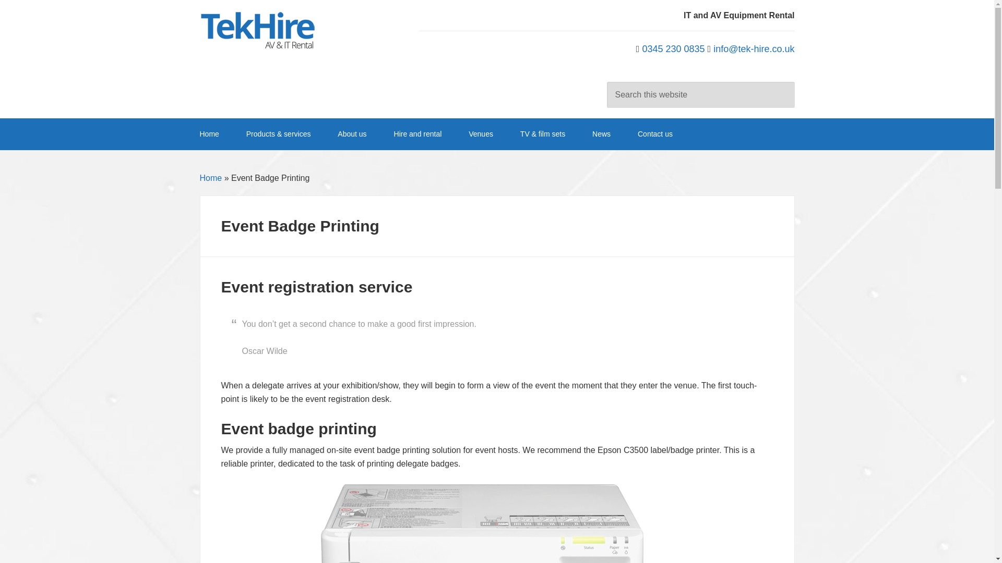 The width and height of the screenshot is (1002, 563). Describe the element at coordinates (649, 134) in the screenshot. I see `Contact us` at that location.